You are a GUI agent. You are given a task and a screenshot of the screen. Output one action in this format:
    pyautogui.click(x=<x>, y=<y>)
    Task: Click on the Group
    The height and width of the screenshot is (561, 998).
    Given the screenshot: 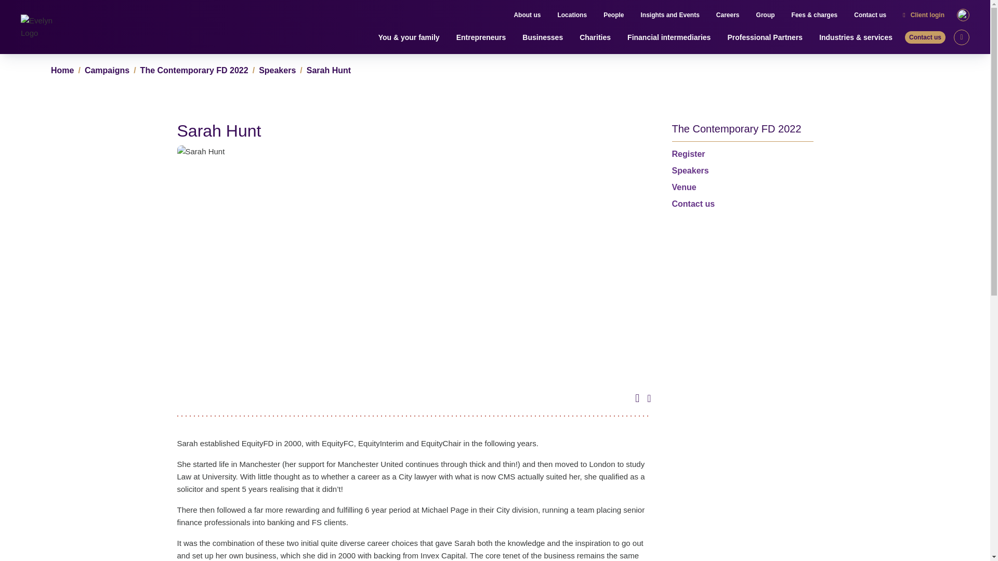 What is the action you would take?
    pyautogui.click(x=766, y=15)
    